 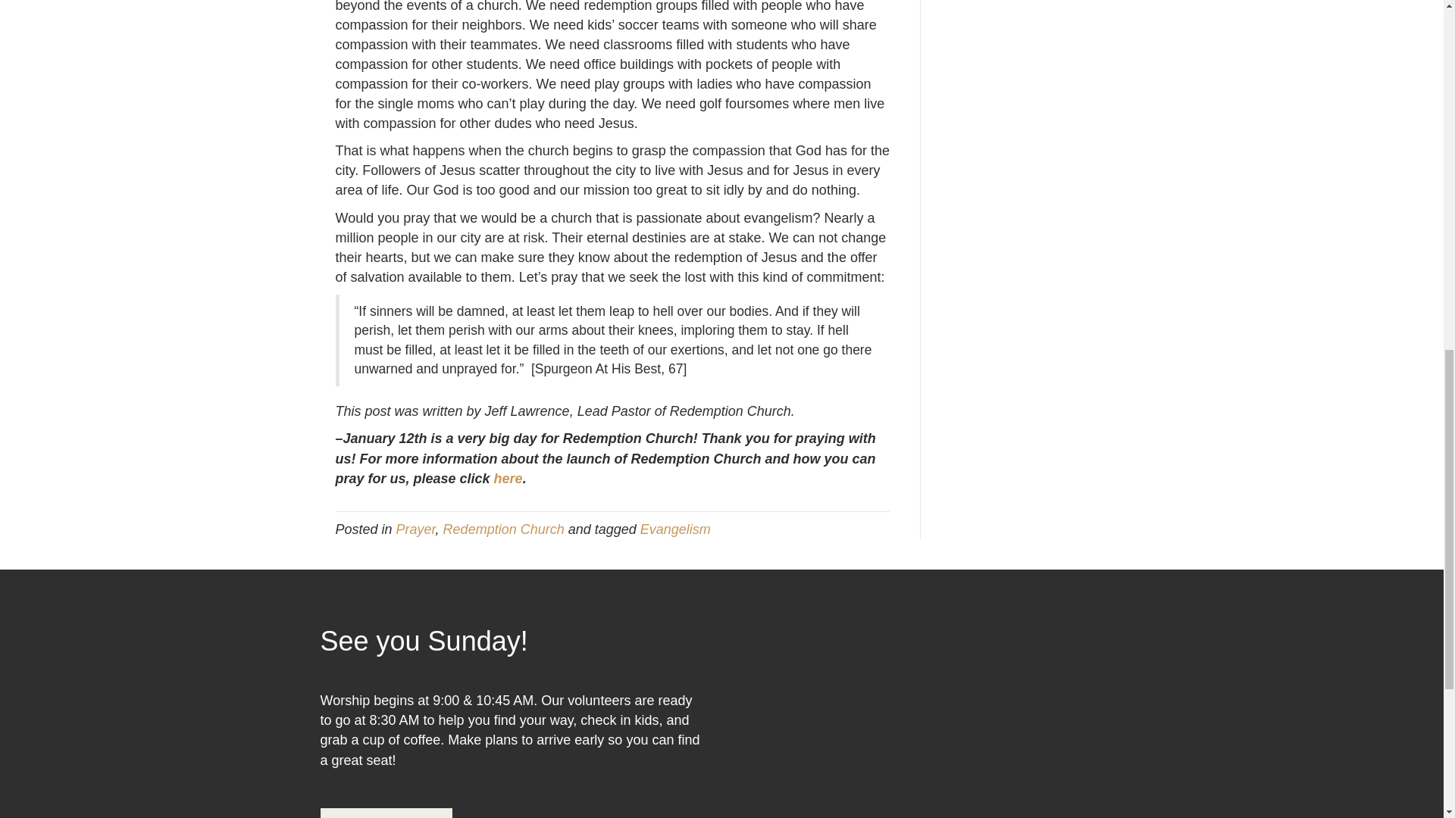 What do you see at coordinates (386, 813) in the screenshot?
I see `What to Expect` at bounding box center [386, 813].